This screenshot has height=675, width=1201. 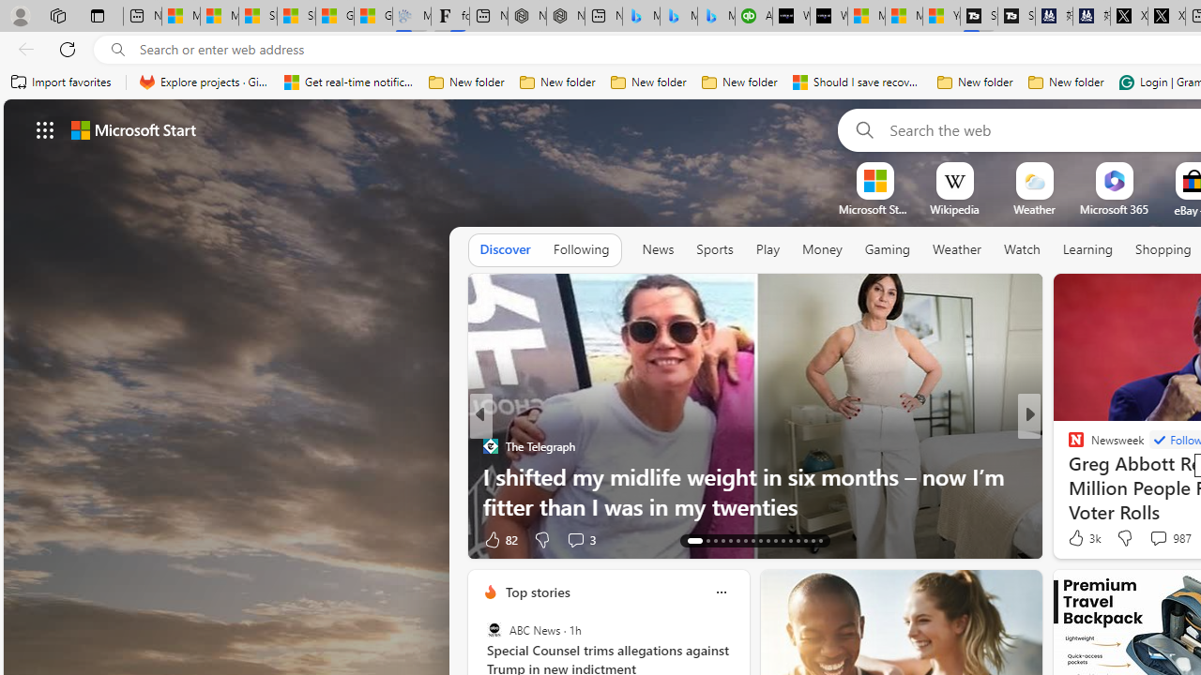 I want to click on Top stories, so click(x=537, y=592).